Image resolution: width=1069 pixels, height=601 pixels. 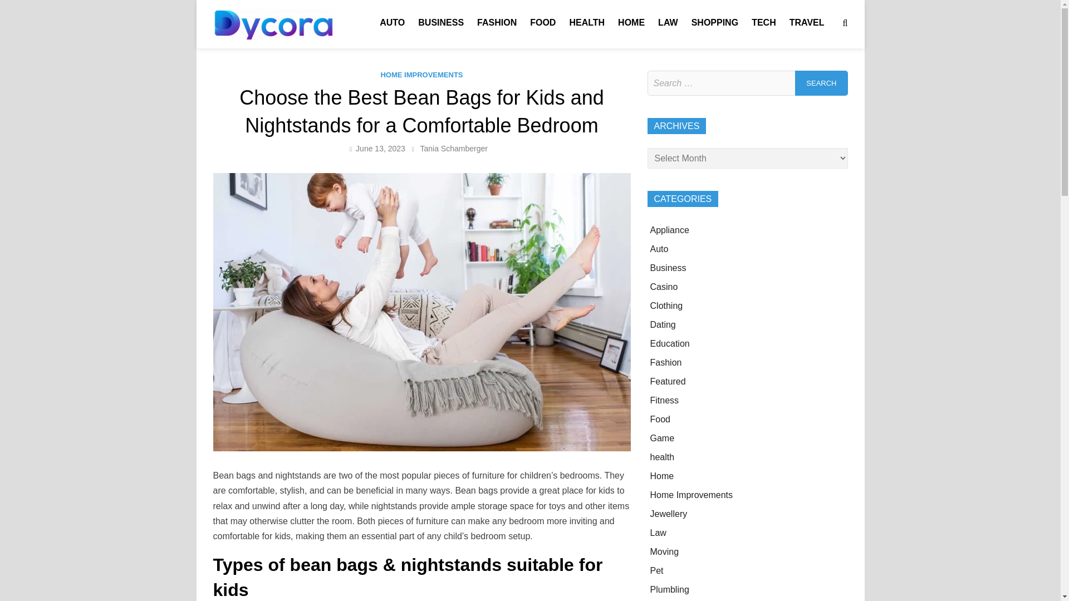 What do you see at coordinates (662, 457) in the screenshot?
I see `health` at bounding box center [662, 457].